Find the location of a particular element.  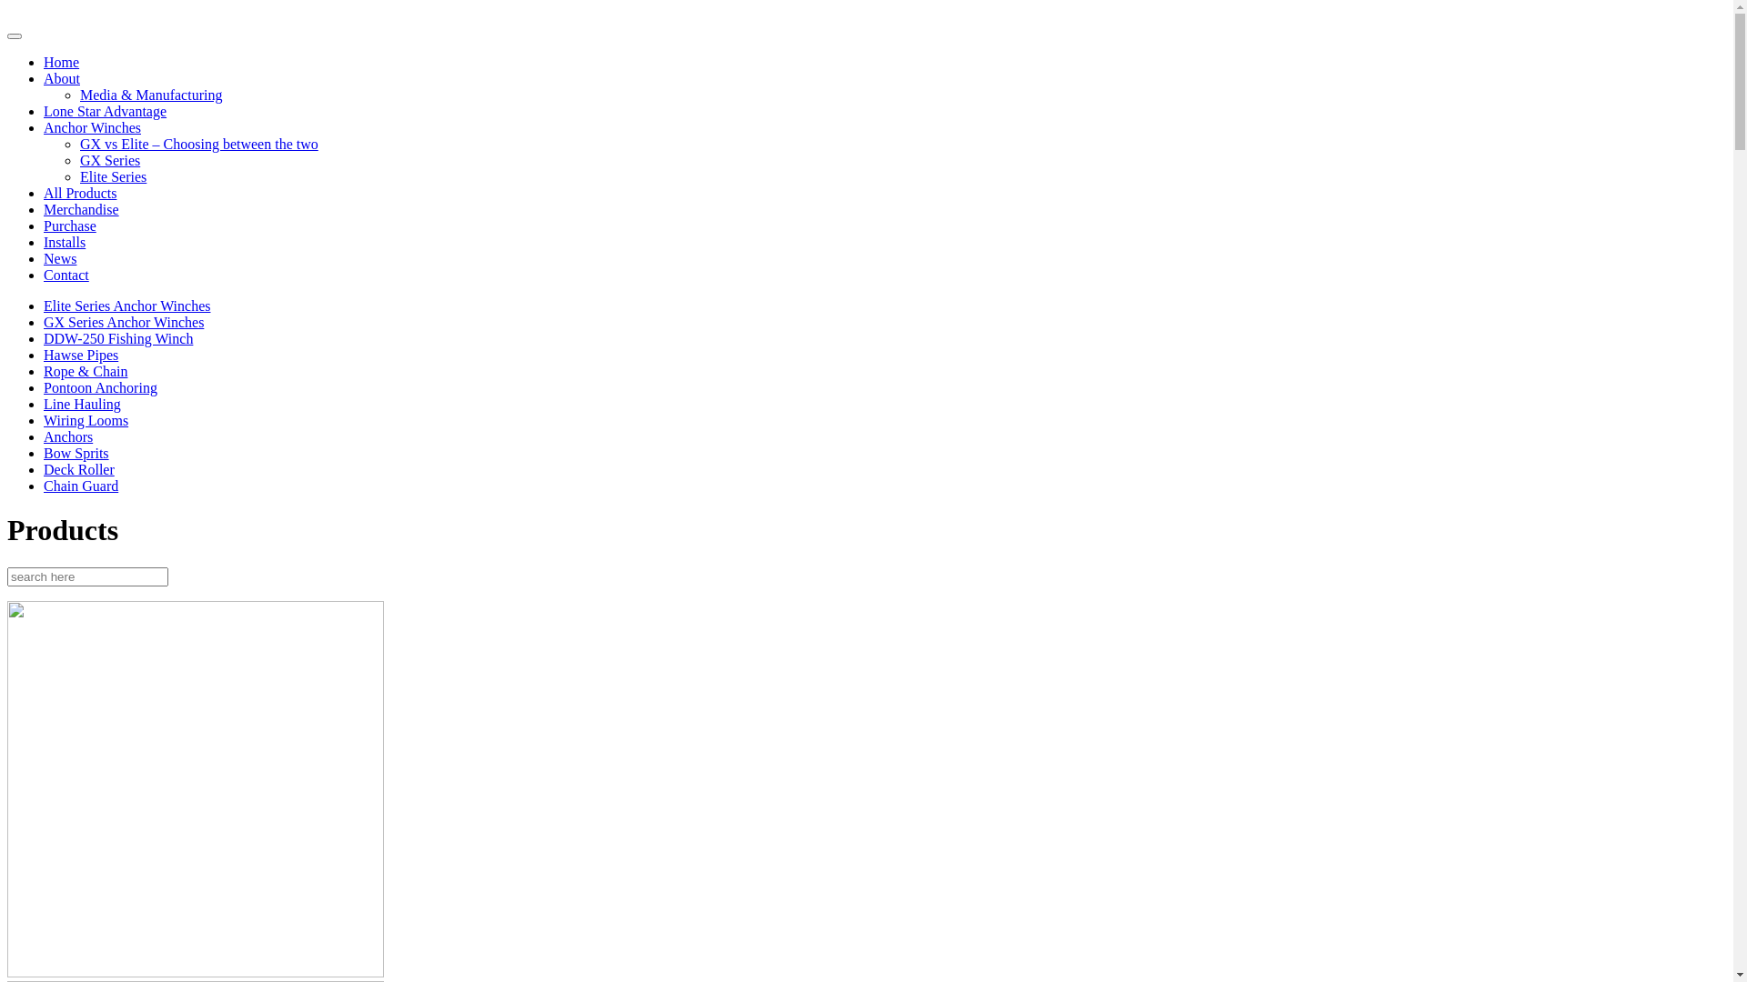

News is located at coordinates (60, 258).